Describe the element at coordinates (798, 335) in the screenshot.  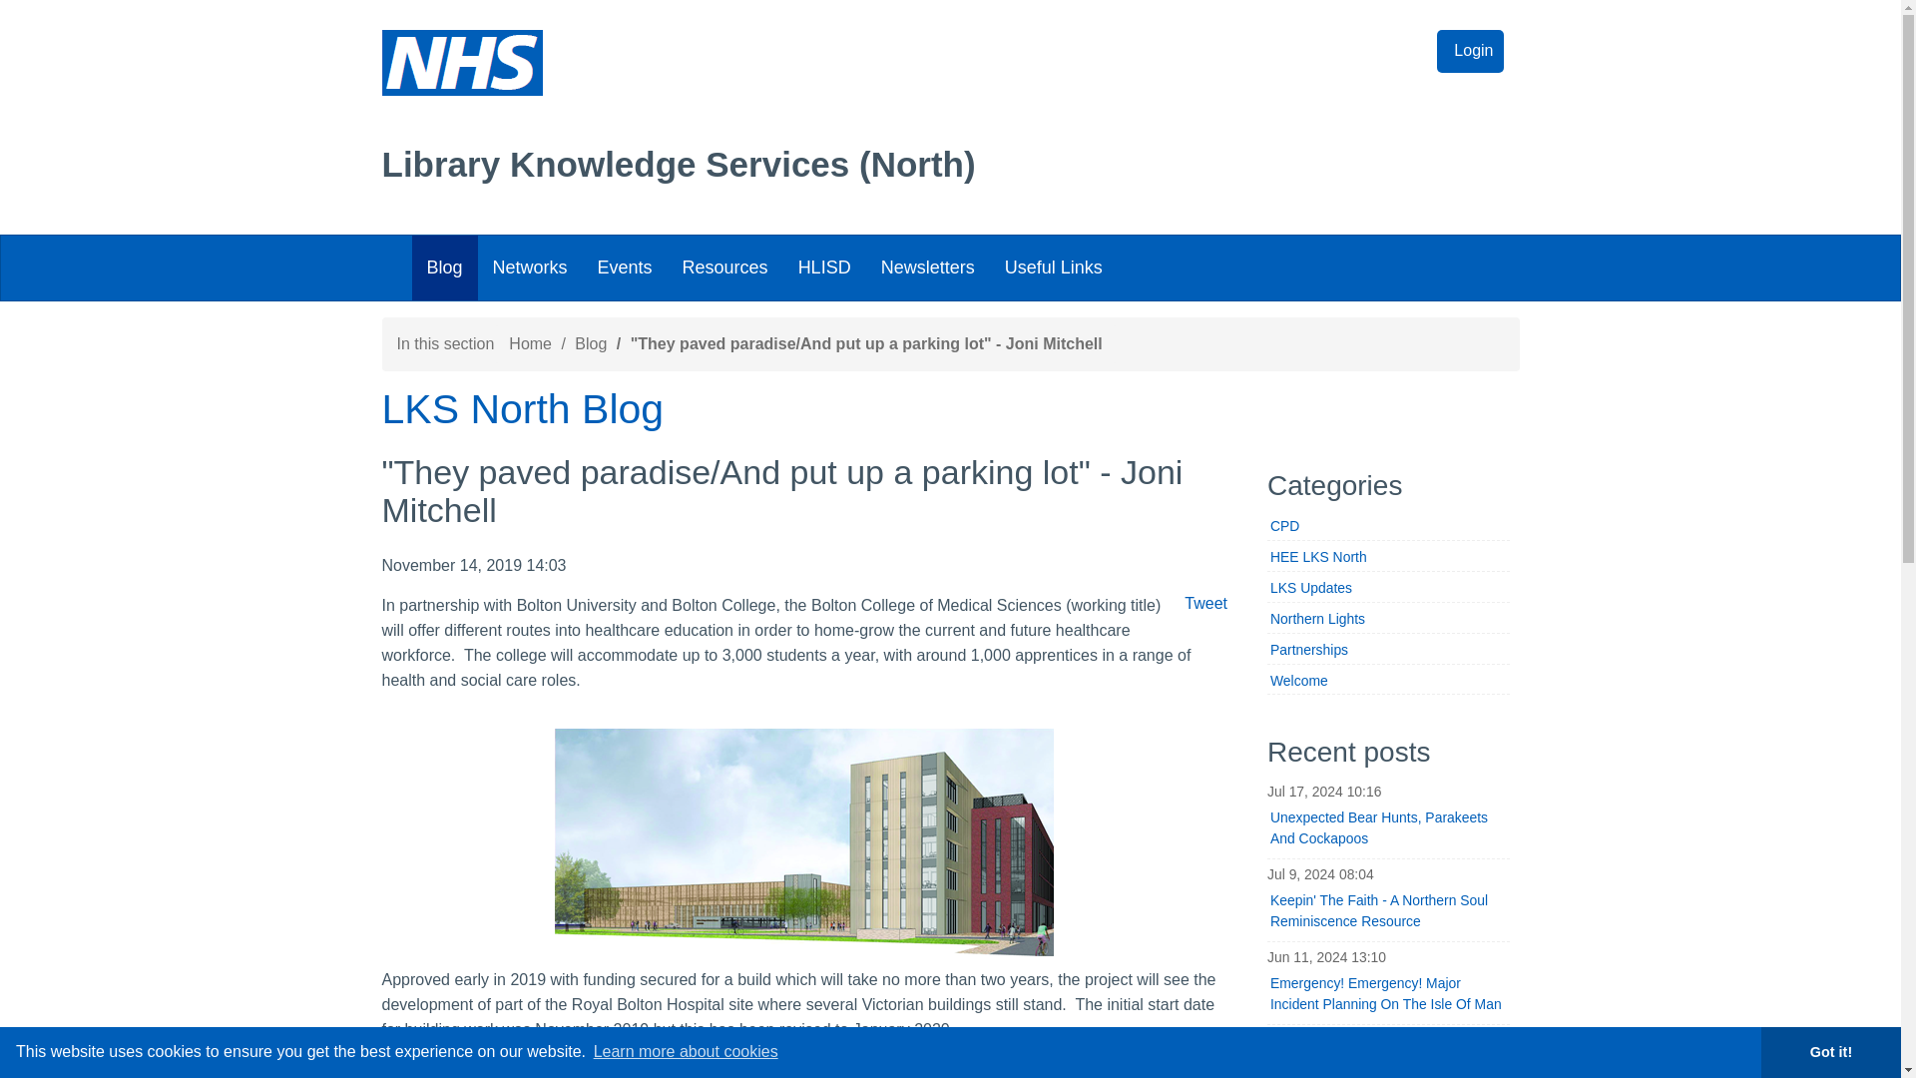
I see `Literature Searching Modules` at that location.